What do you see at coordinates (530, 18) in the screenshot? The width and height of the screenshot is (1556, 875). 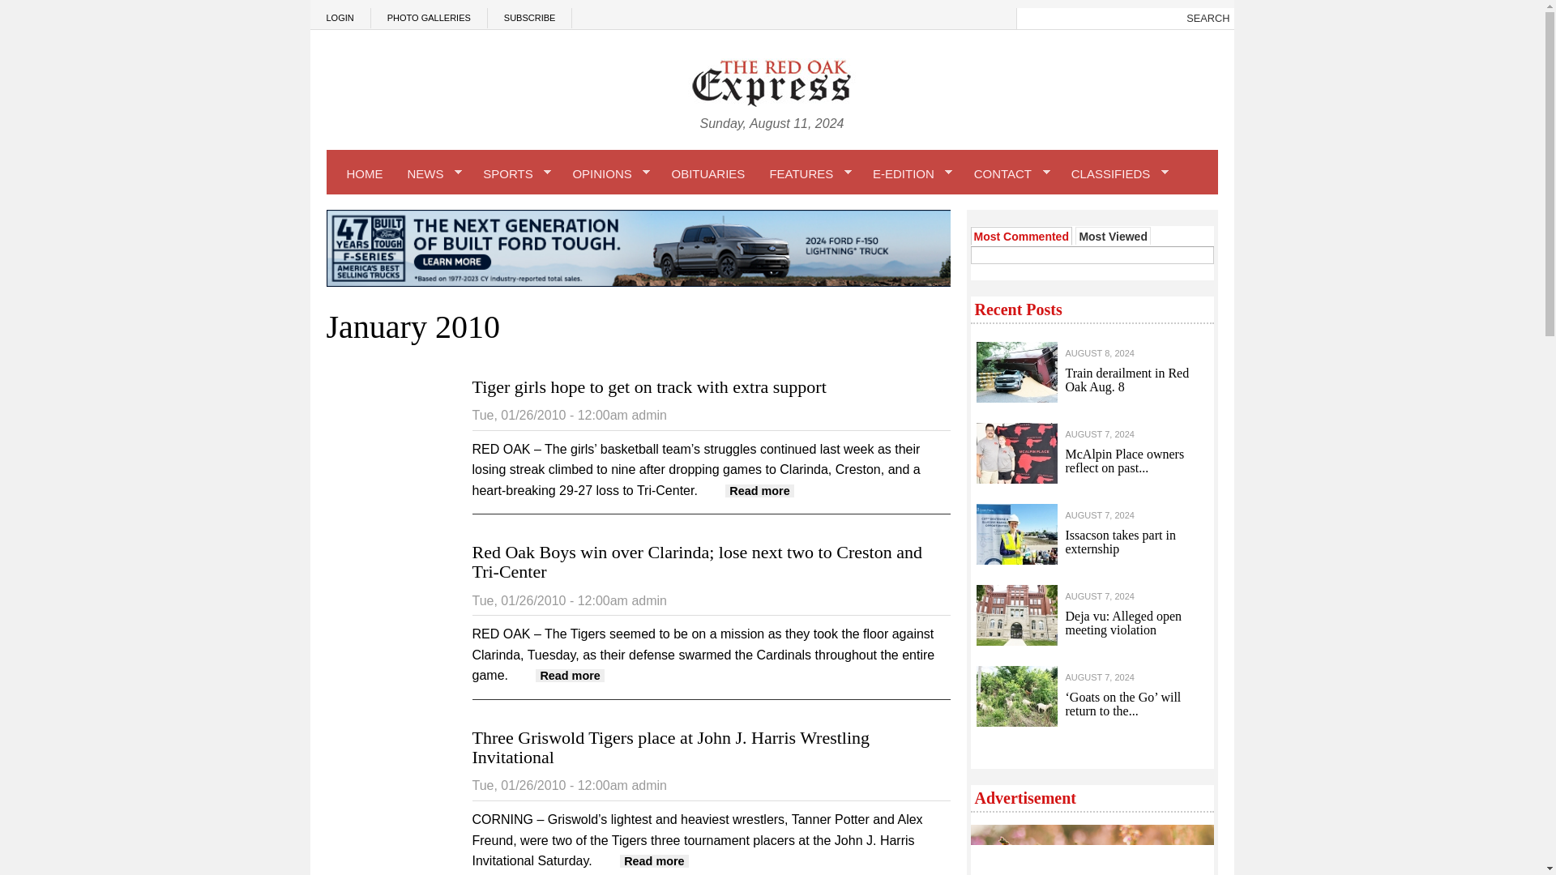 I see `SUBSCRIBE` at bounding box center [530, 18].